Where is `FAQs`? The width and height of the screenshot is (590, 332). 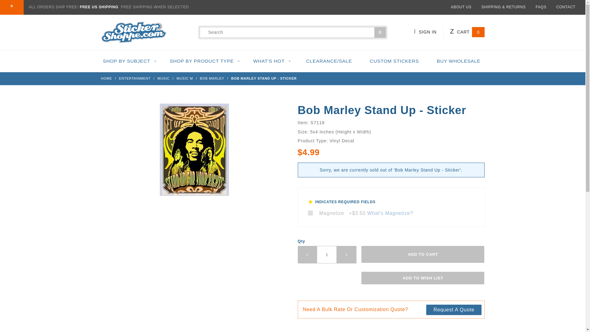
FAQs is located at coordinates (541, 7).